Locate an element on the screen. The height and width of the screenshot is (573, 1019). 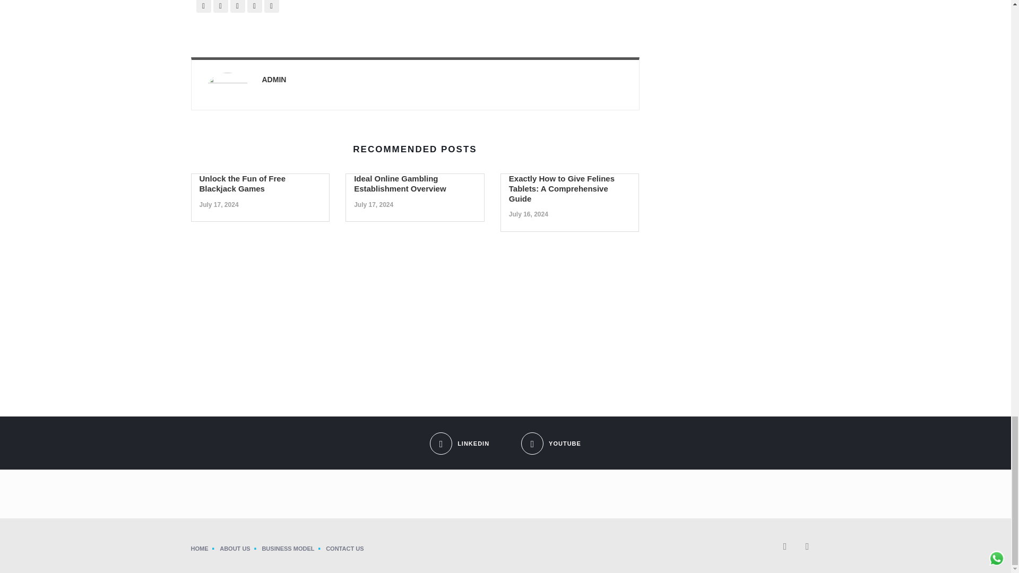
Unlock the Fun of Free Blackjack Games is located at coordinates (243, 184).